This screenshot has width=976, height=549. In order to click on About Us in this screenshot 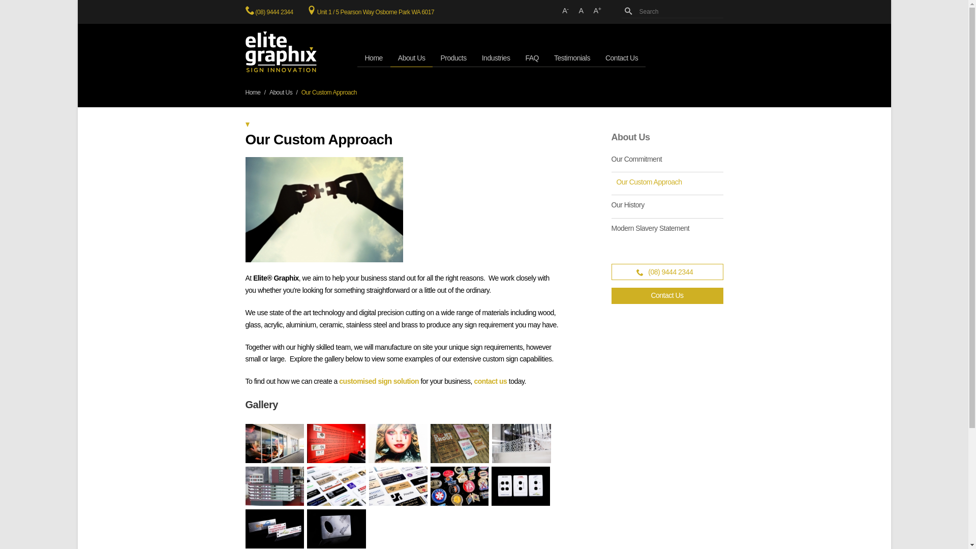, I will do `click(281, 93)`.